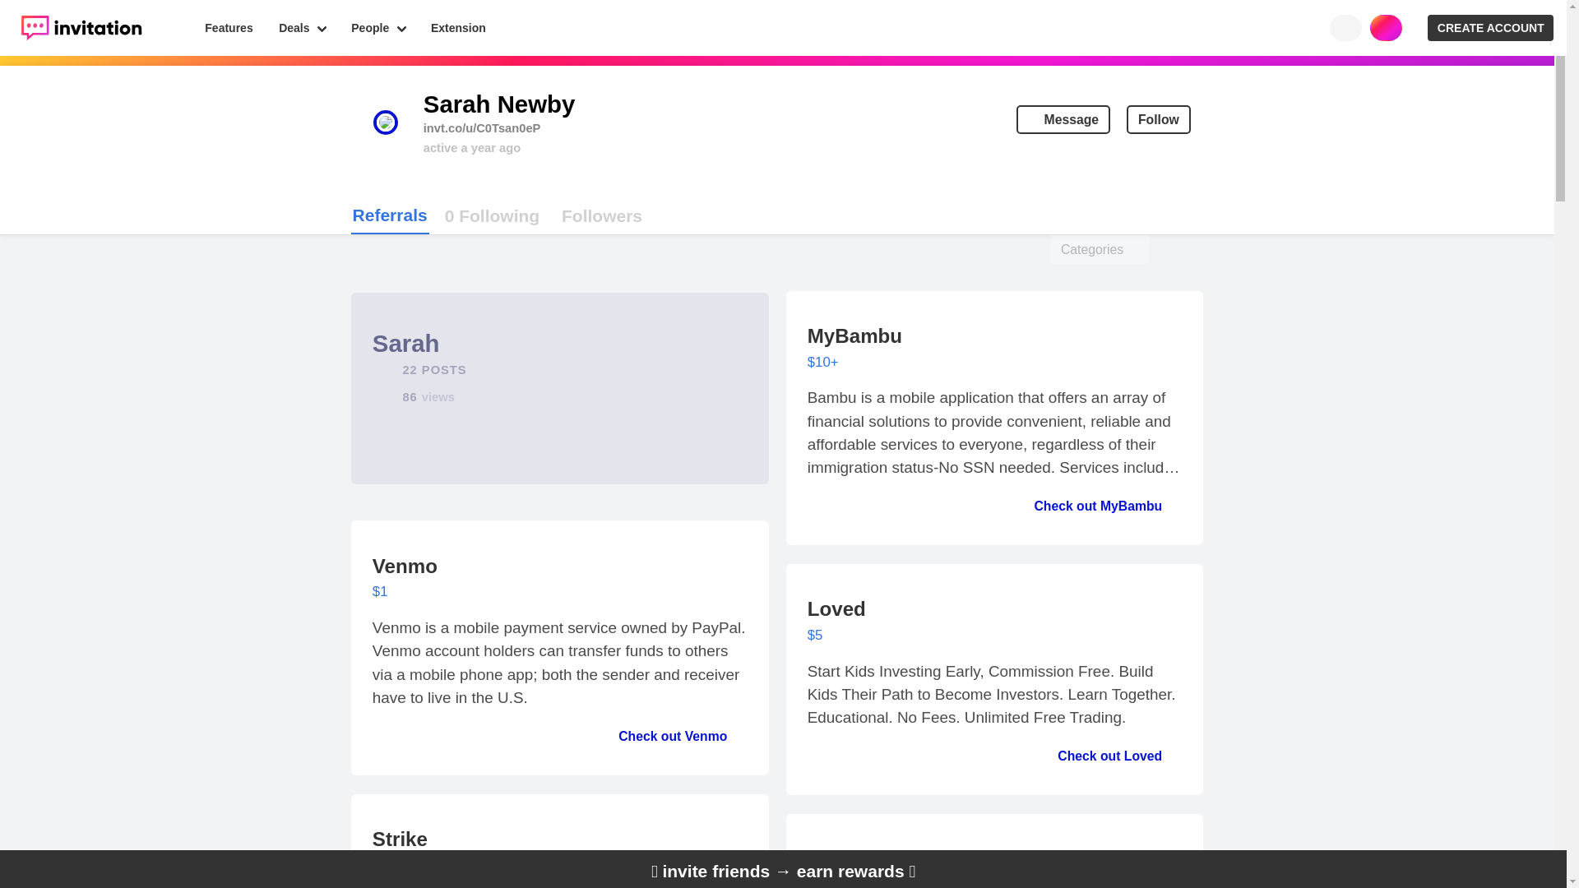 The width and height of the screenshot is (1579, 888). I want to click on People, so click(492, 215).